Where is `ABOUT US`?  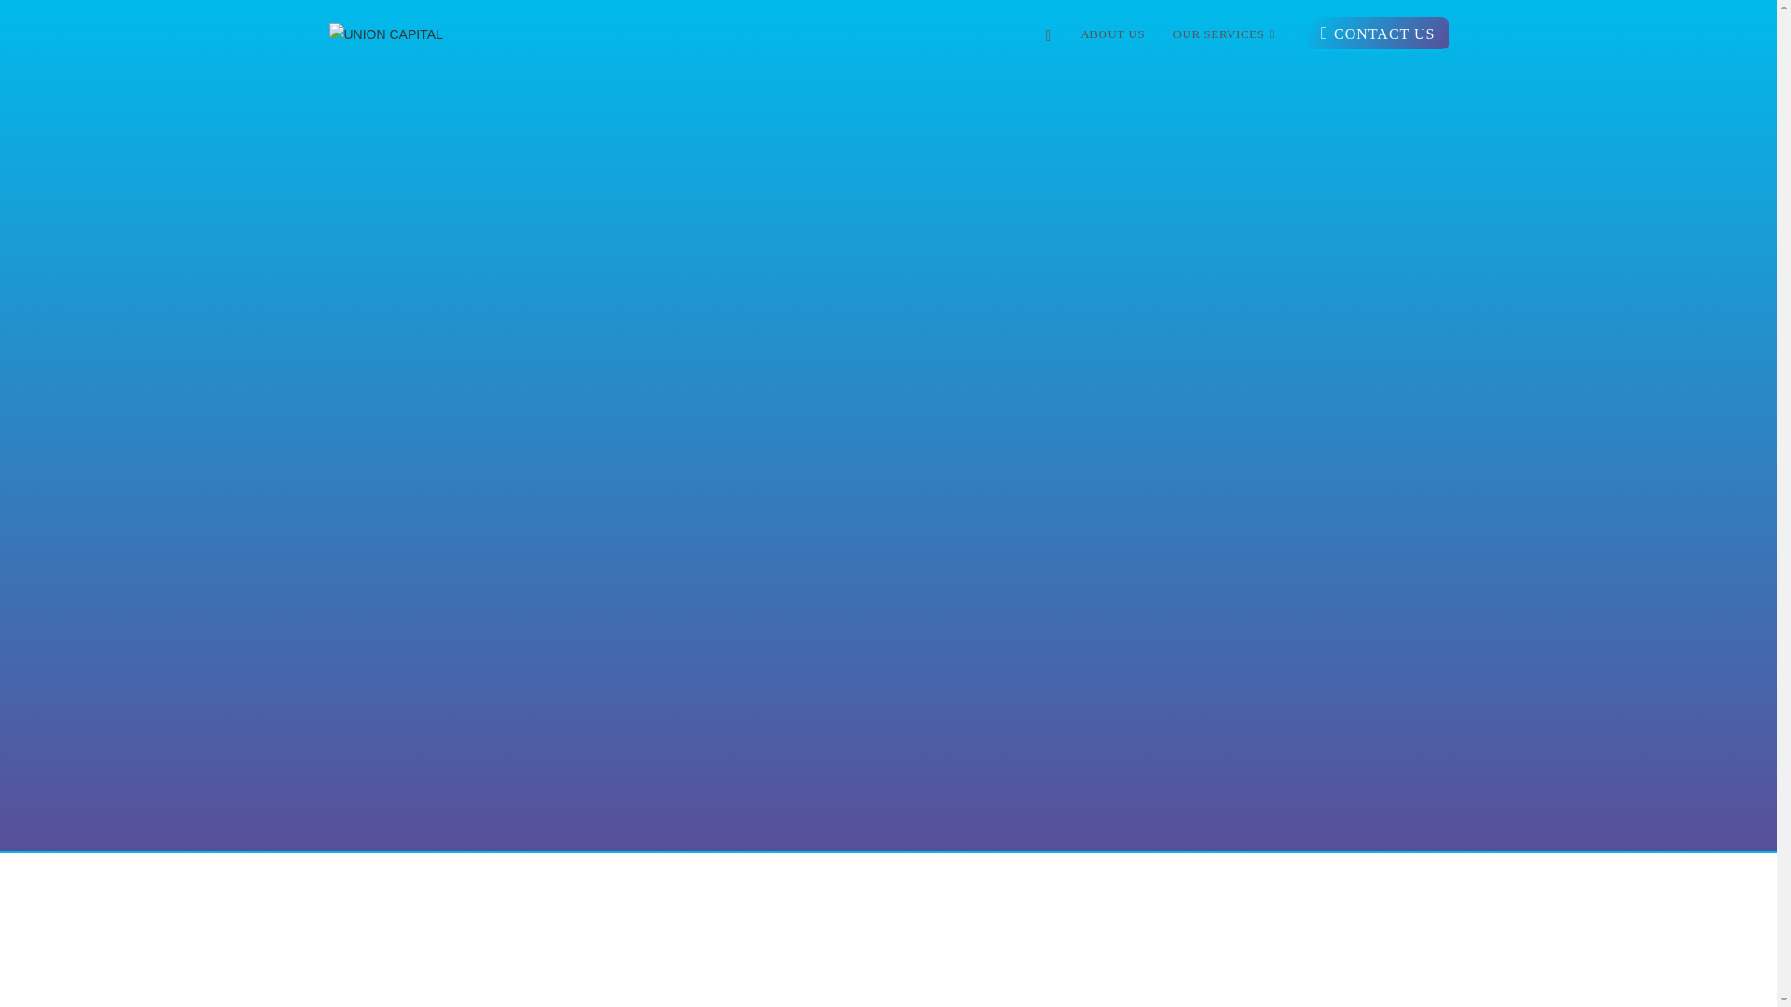 ABOUT US is located at coordinates (1112, 34).